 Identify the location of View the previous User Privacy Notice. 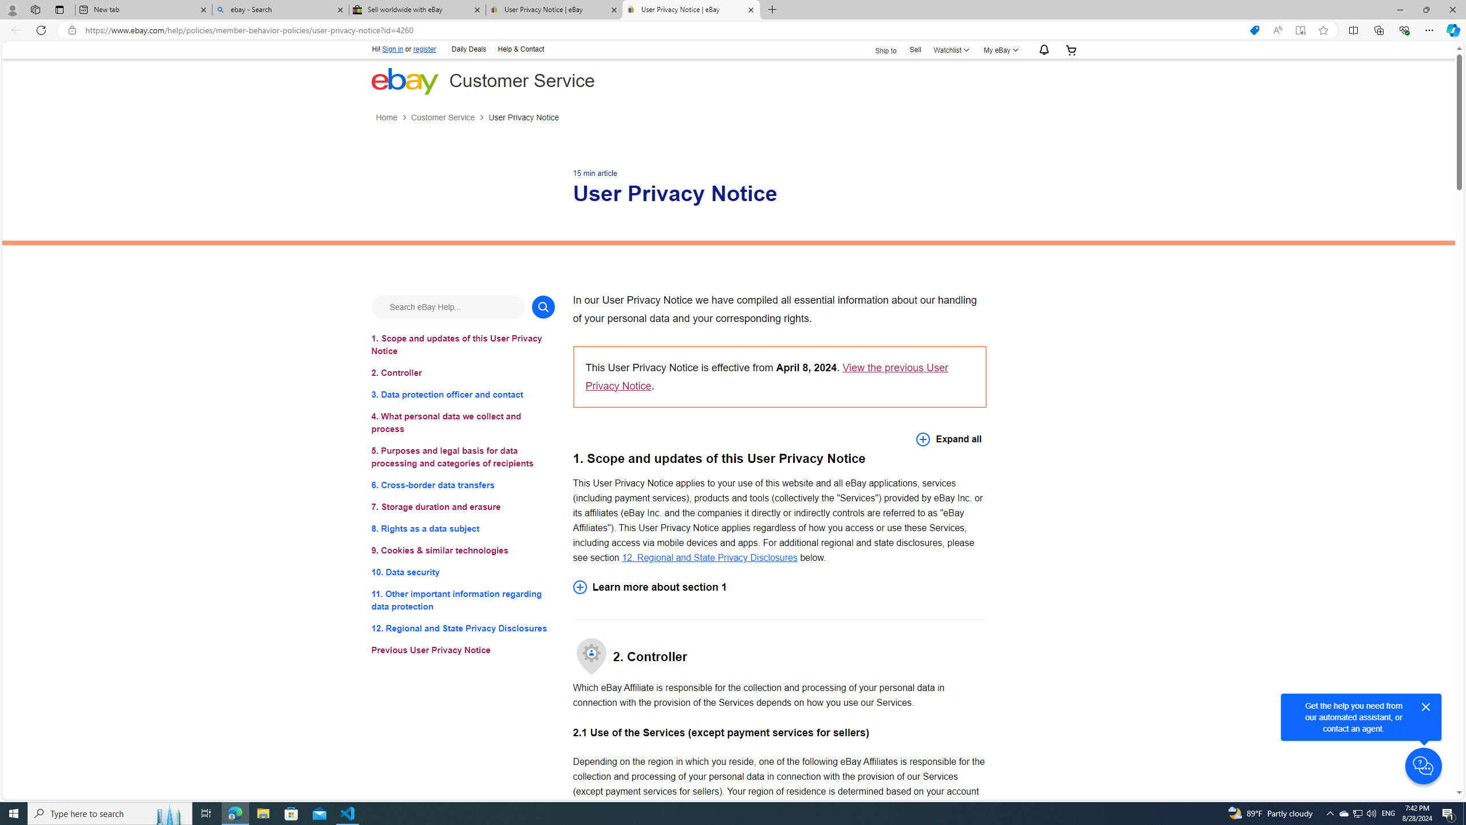
(766, 376).